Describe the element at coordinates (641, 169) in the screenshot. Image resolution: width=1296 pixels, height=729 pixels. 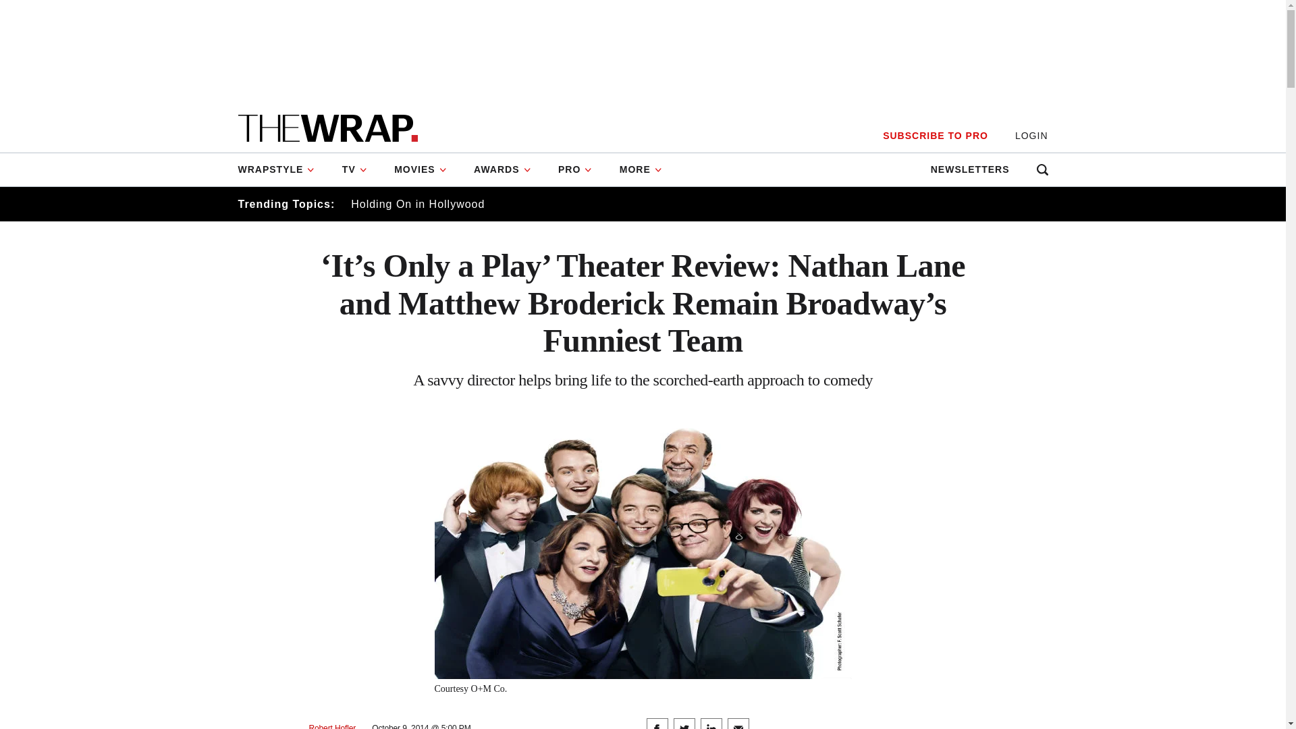
I see `MORE` at that location.